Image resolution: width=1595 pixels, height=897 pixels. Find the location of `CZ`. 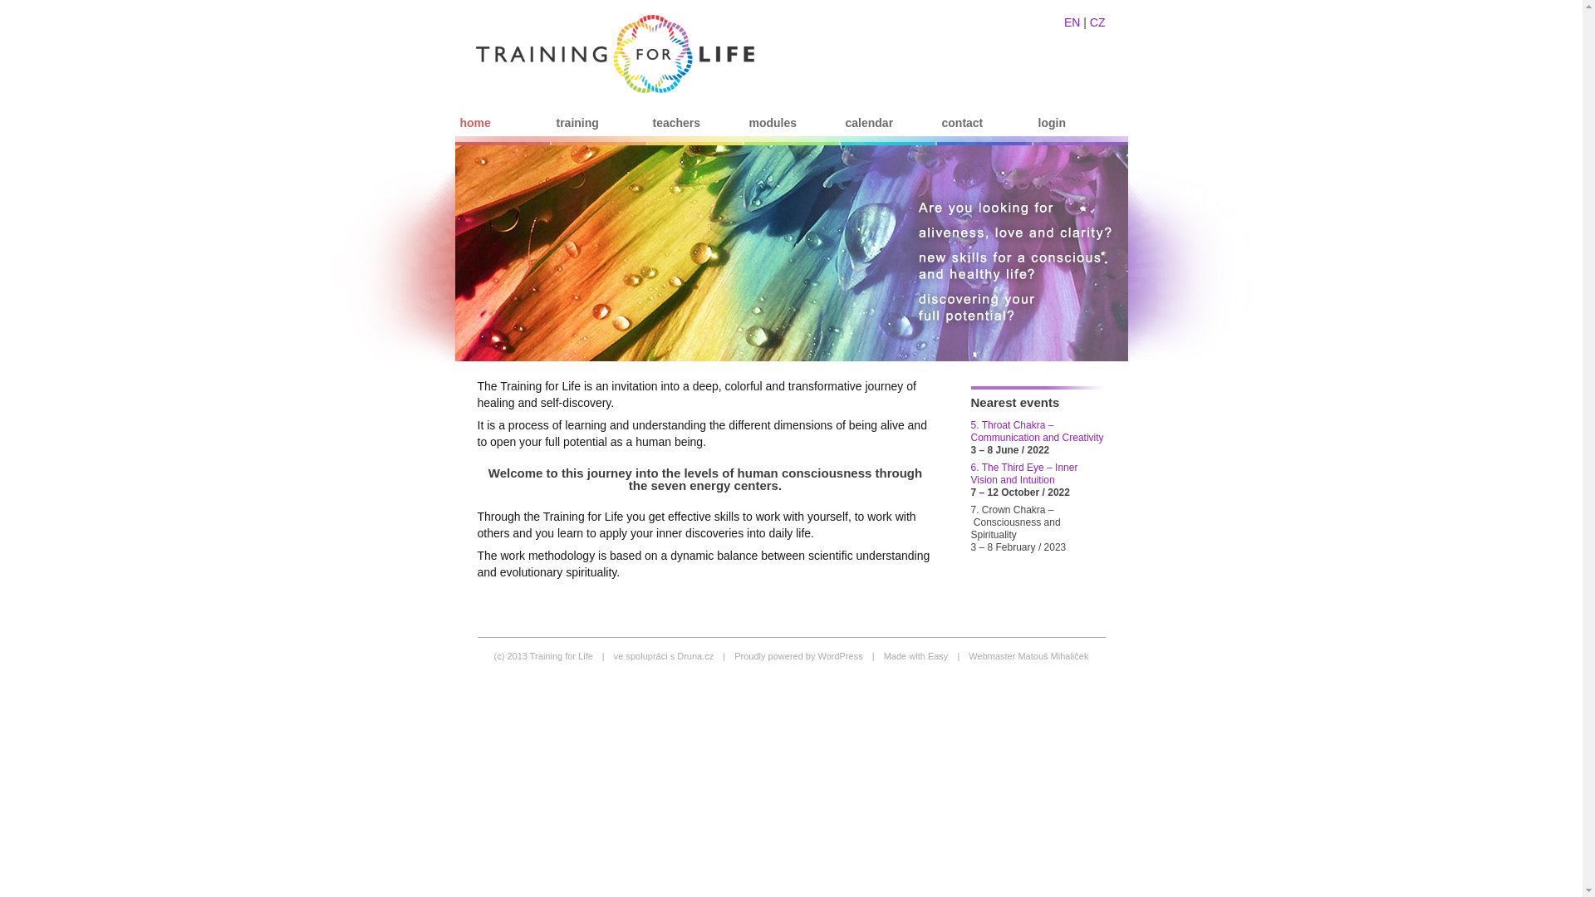

CZ is located at coordinates (1097, 22).